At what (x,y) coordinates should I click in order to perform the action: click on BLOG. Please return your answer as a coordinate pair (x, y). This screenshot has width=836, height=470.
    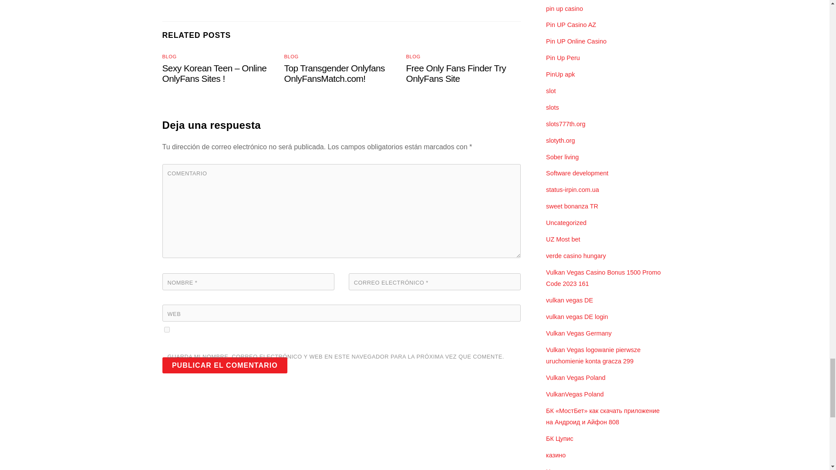
    Looking at the image, I should click on (169, 57).